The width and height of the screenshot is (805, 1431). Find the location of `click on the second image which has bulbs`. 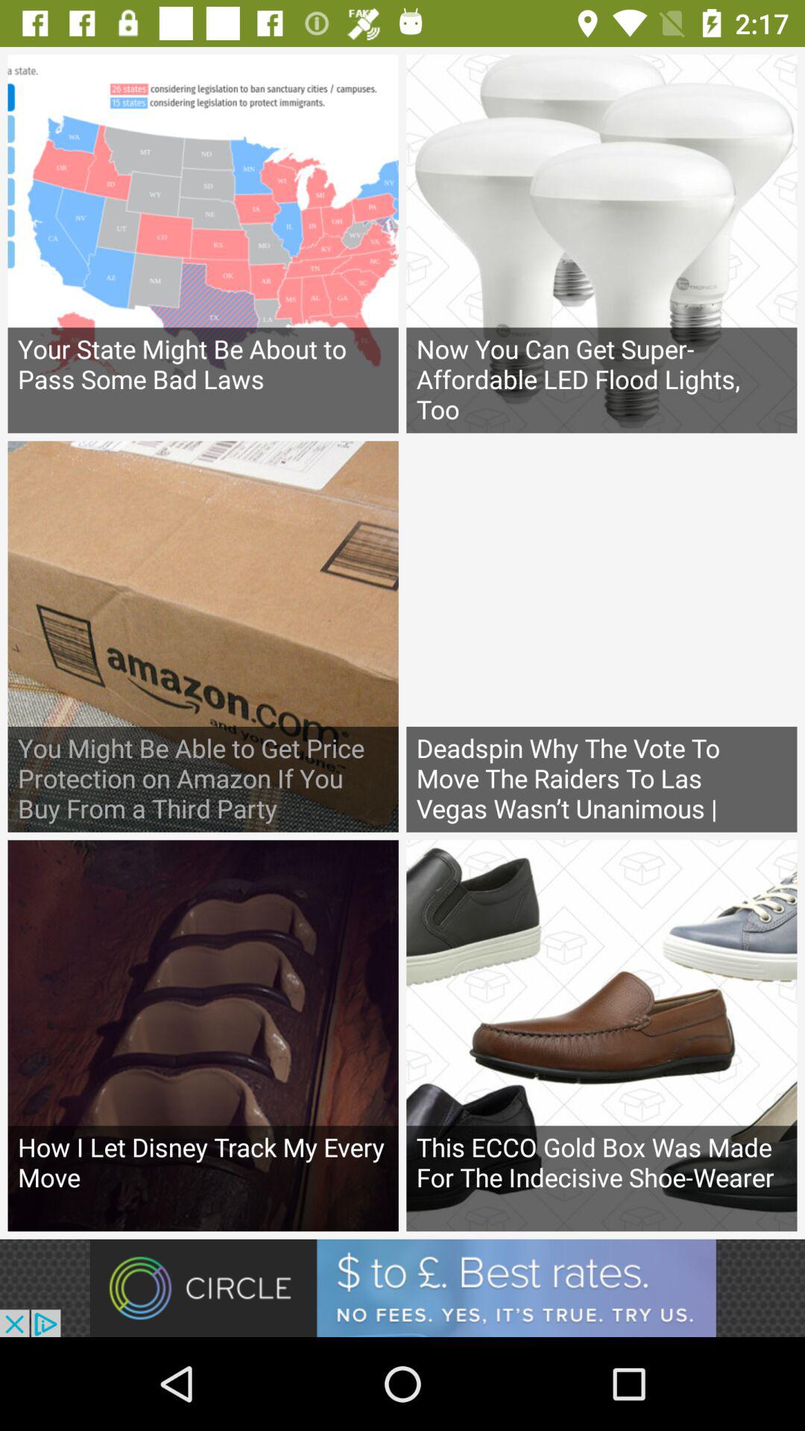

click on the second image which has bulbs is located at coordinates (602, 240).